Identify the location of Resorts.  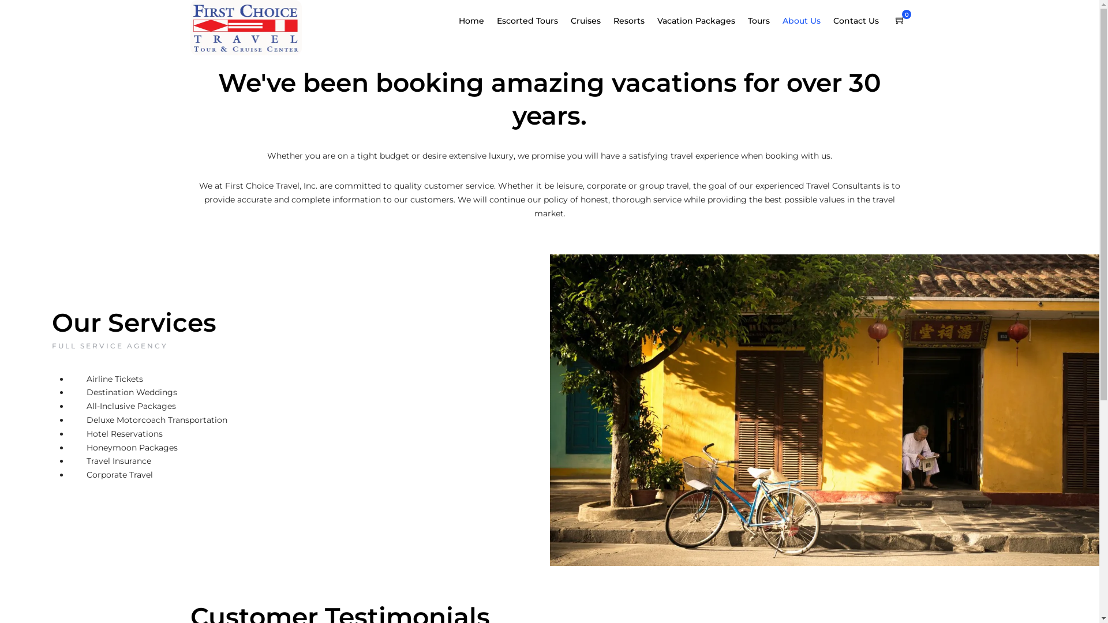
(634, 21).